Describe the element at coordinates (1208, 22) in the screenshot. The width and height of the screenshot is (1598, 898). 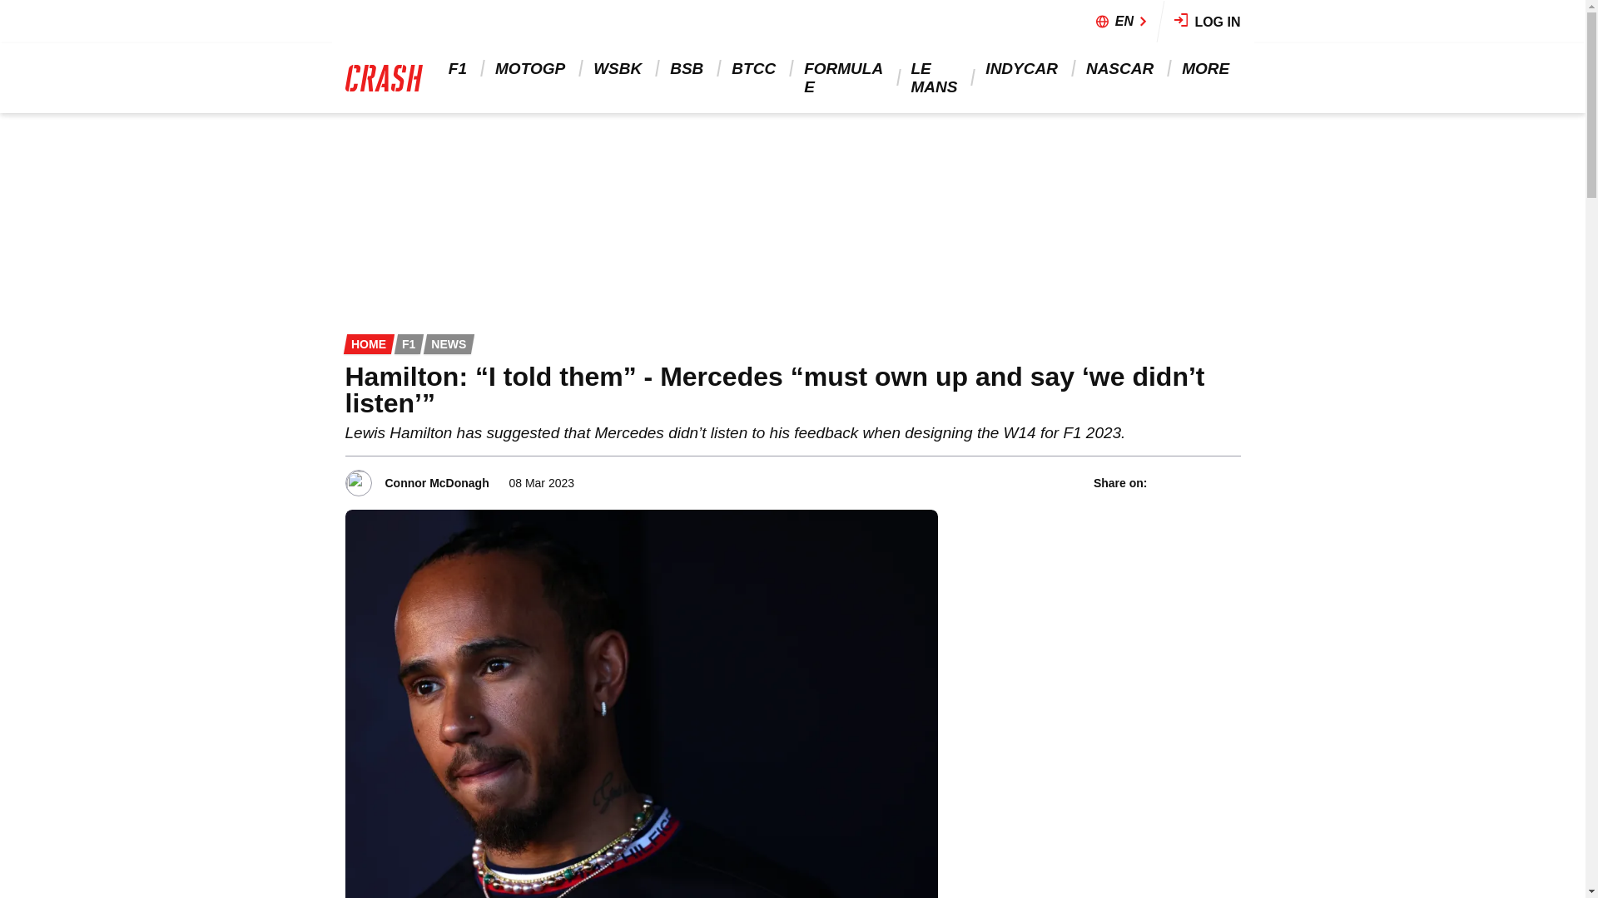
I see `LOG IN` at that location.